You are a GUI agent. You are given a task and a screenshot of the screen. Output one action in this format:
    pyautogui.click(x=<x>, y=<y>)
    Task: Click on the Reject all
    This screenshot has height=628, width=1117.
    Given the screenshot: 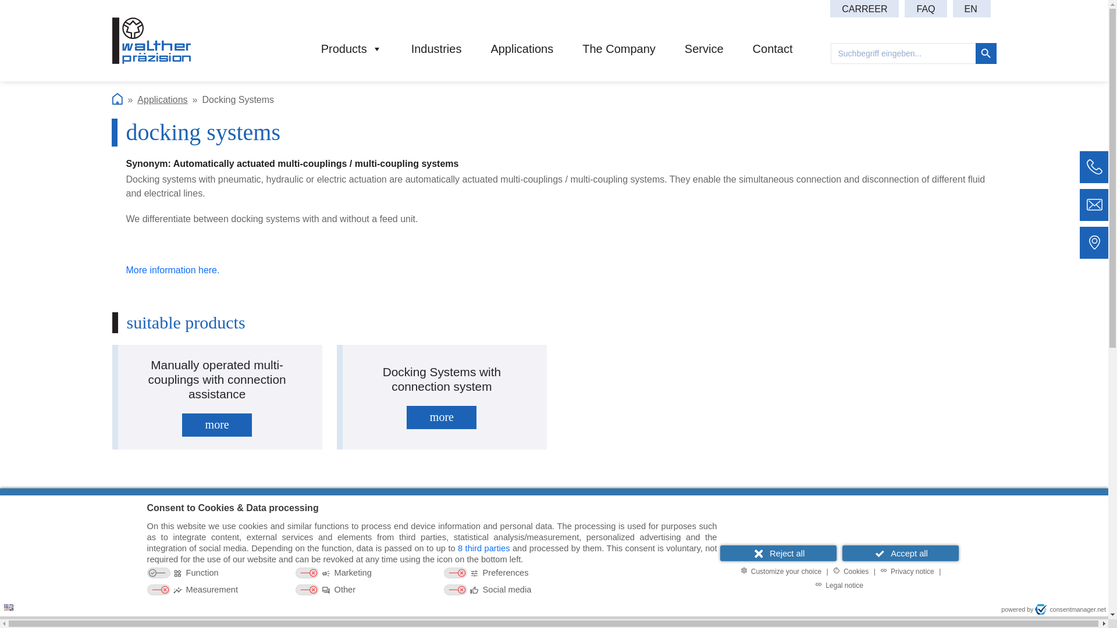 What is the action you would take?
    pyautogui.click(x=778, y=554)
    